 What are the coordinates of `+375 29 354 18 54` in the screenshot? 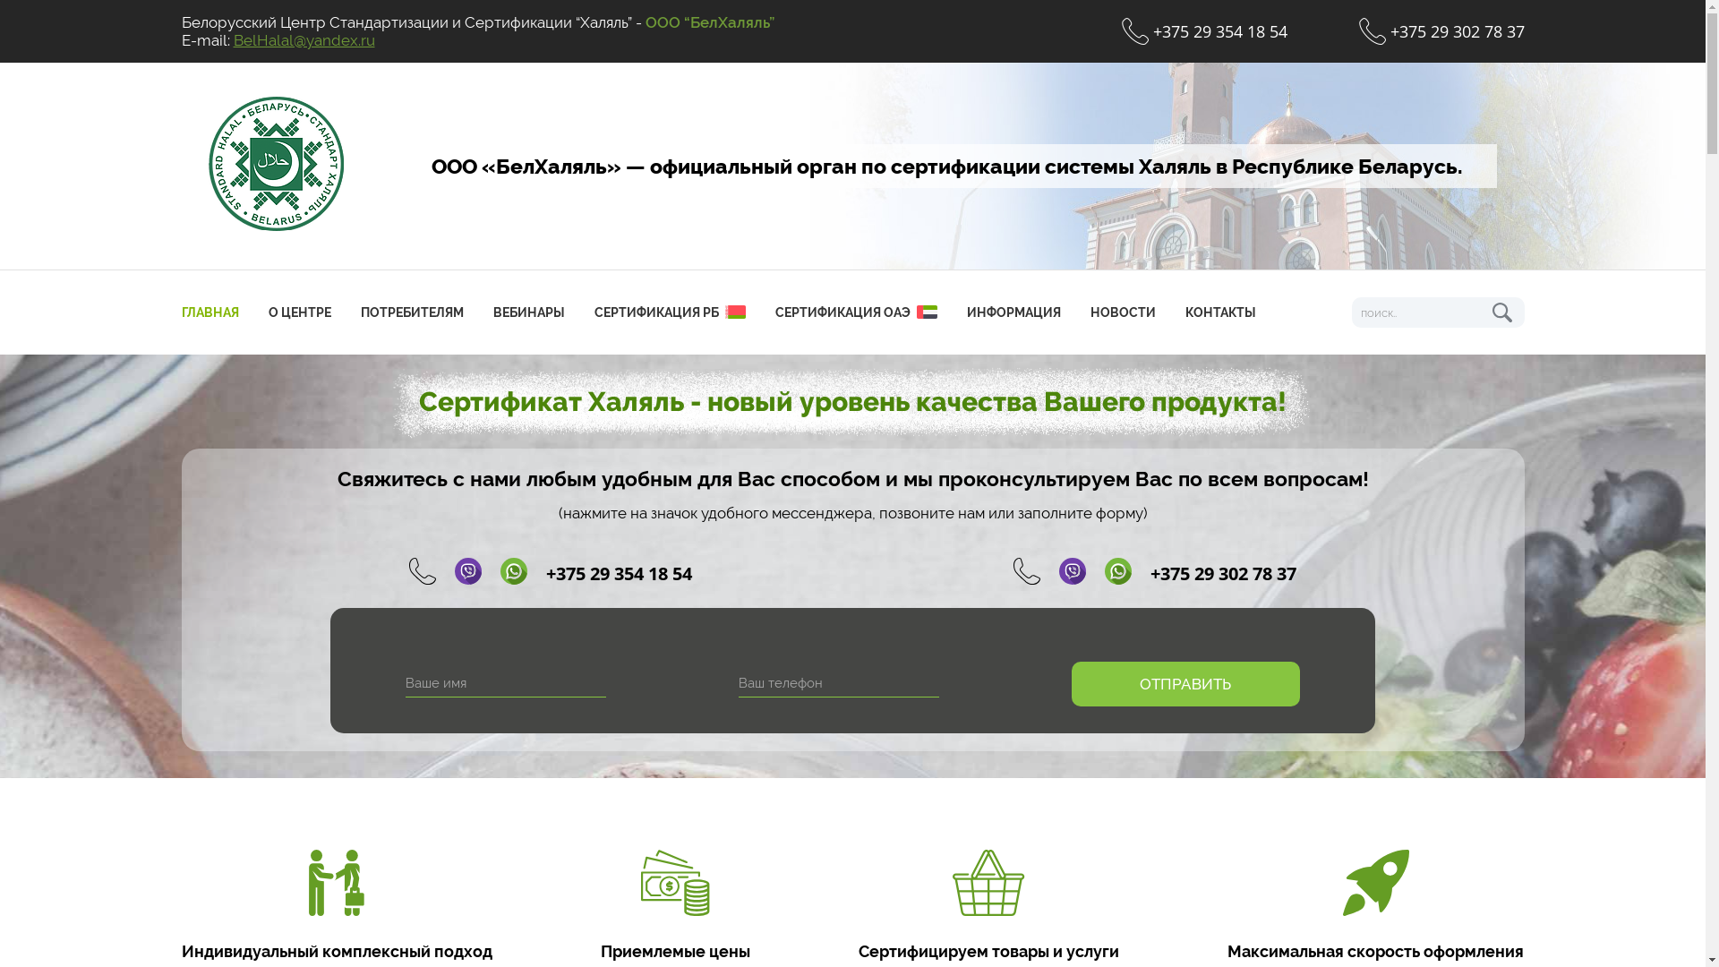 It's located at (1203, 31).